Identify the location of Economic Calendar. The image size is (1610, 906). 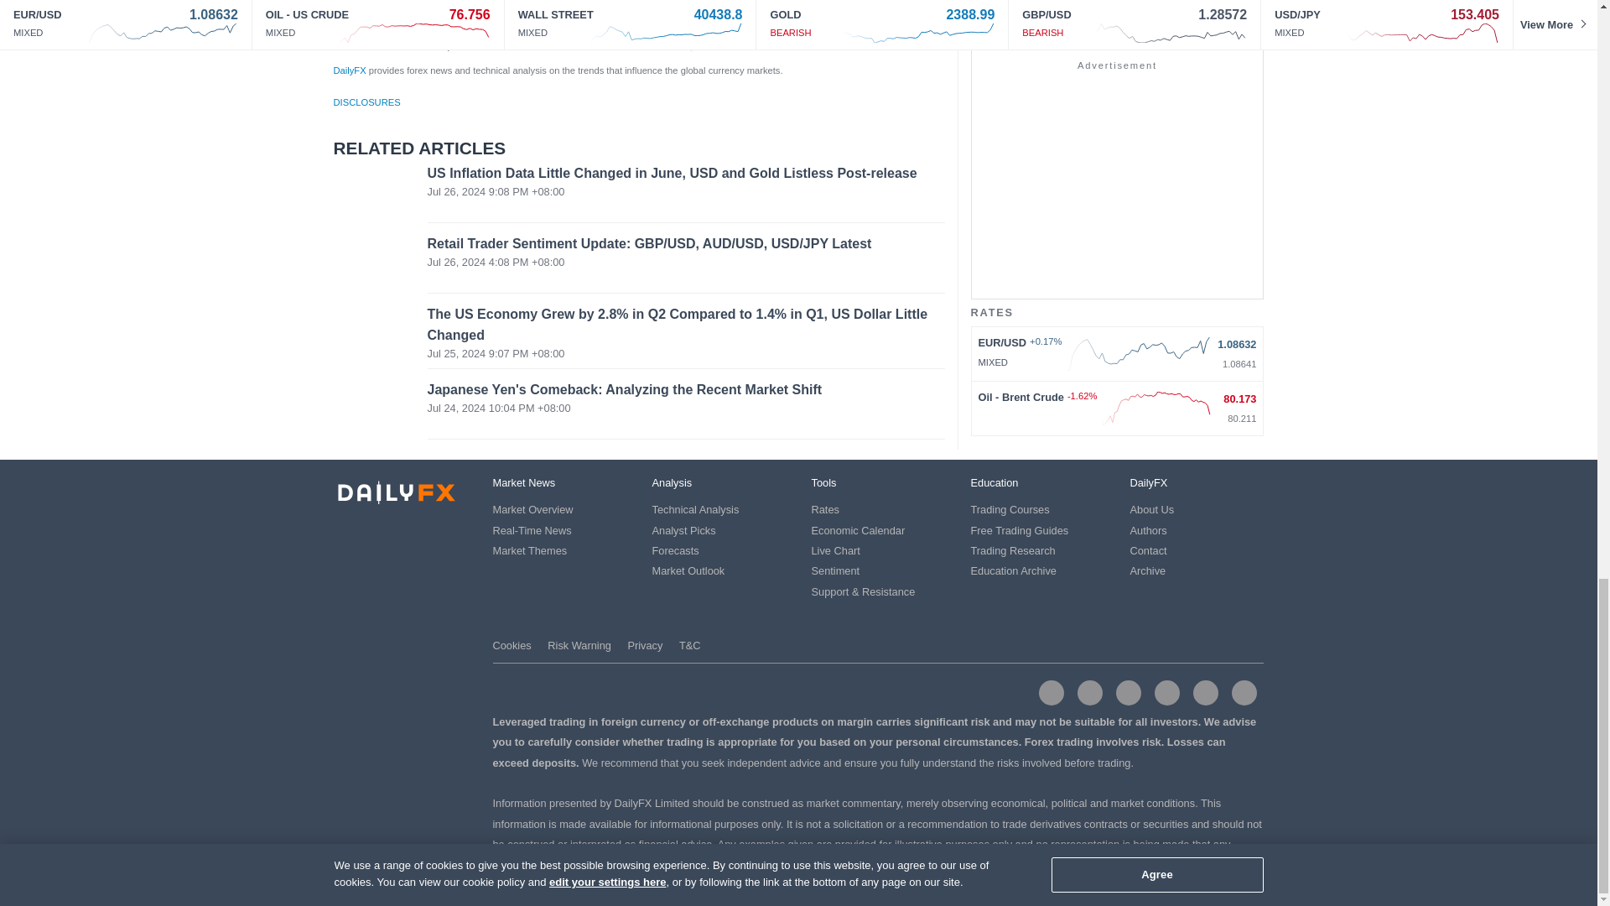
(858, 530).